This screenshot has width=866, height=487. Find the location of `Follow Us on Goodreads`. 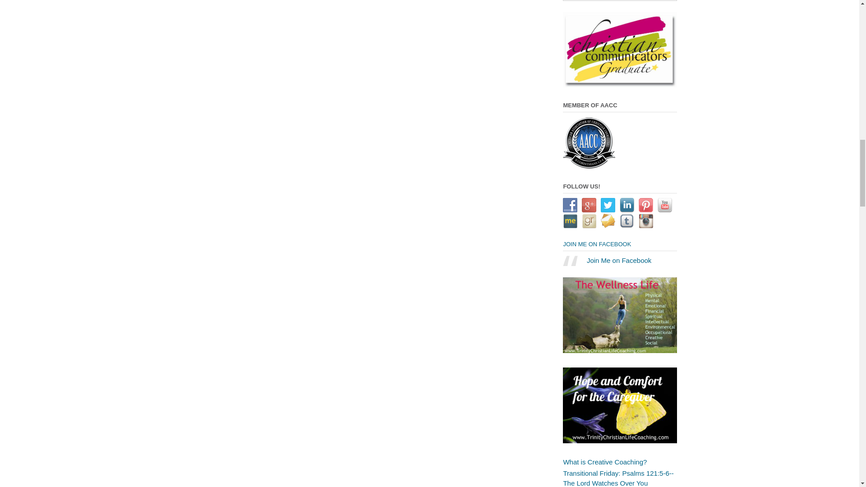

Follow Us on Goodreads is located at coordinates (589, 221).